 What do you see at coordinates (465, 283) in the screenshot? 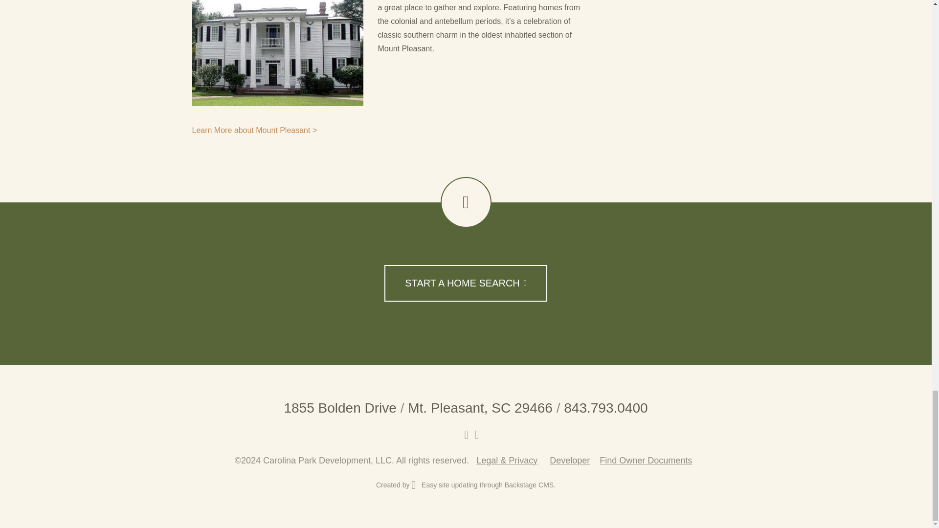
I see `START A HOME SEARCH` at bounding box center [465, 283].